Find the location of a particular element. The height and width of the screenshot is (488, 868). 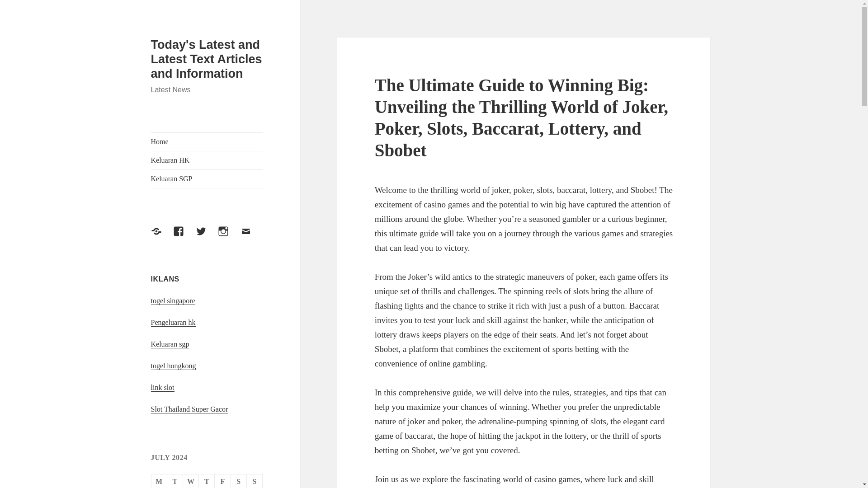

Yelp is located at coordinates (162, 237).